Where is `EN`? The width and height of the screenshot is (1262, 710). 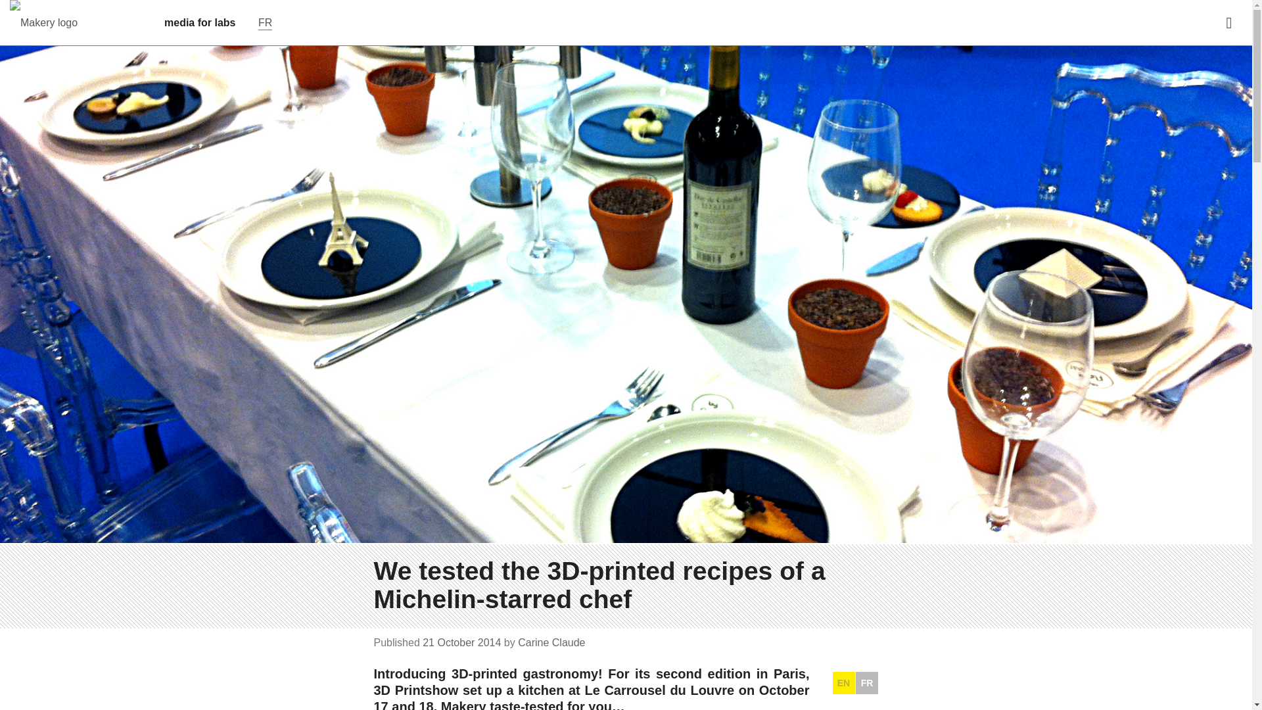
EN is located at coordinates (843, 682).